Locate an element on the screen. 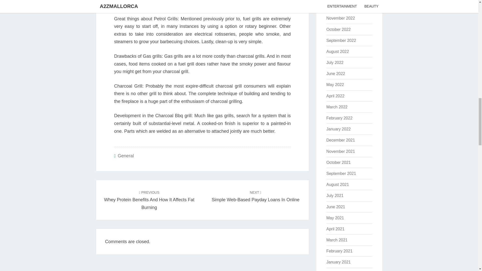 The image size is (482, 271). June 2022 is located at coordinates (338, 30).